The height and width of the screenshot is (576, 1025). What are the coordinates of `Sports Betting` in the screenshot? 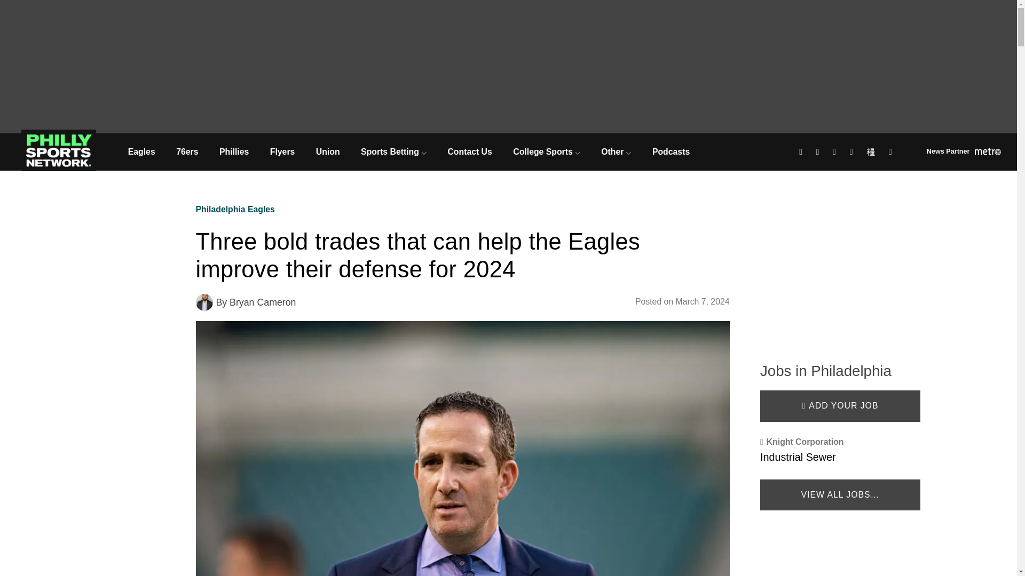 It's located at (393, 151).